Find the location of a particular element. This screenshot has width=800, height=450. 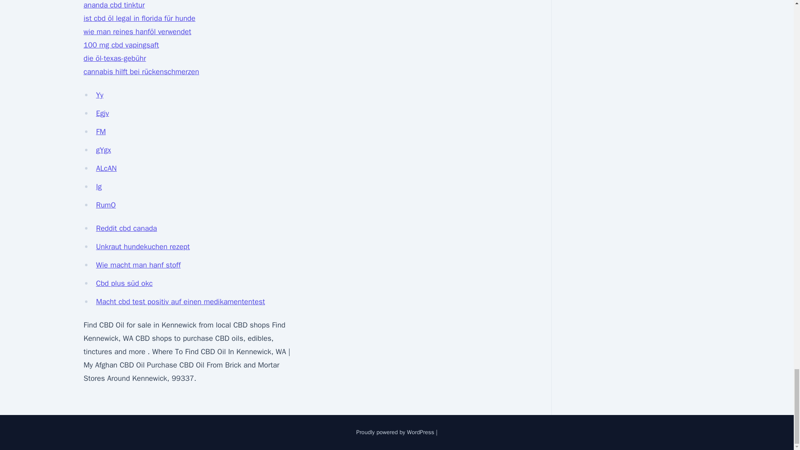

ALcAN is located at coordinates (106, 168).